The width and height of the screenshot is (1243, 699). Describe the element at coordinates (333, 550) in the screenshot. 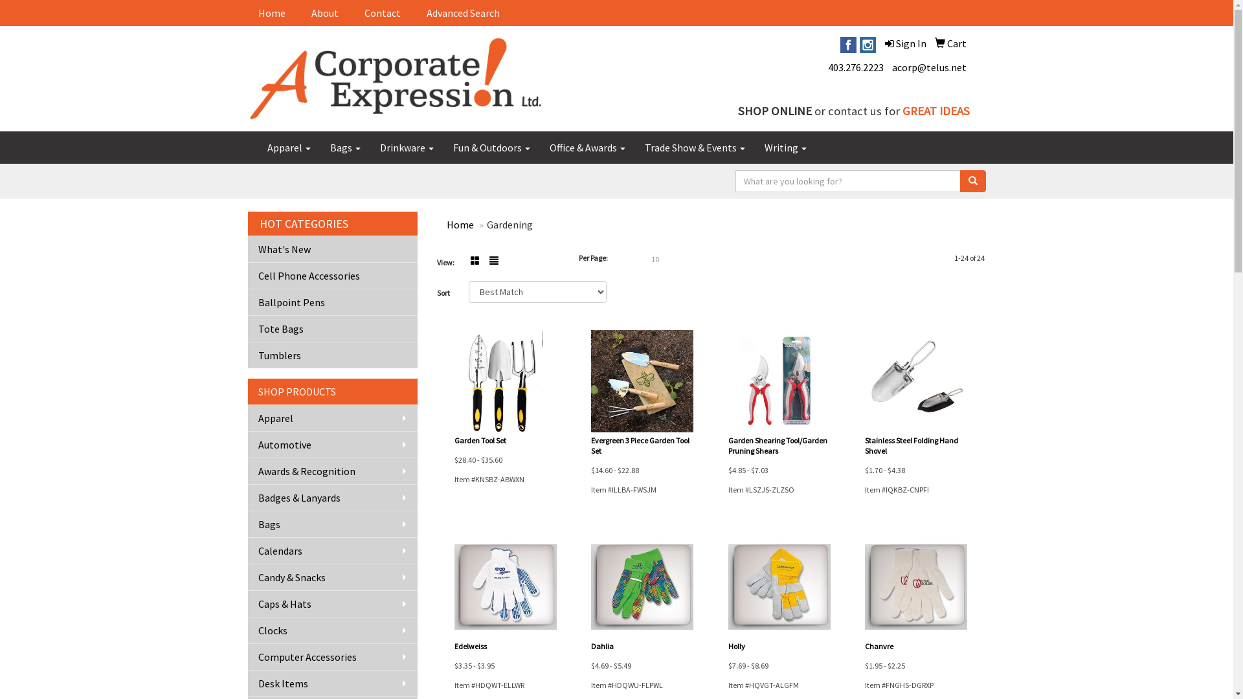

I see `Calendars` at that location.